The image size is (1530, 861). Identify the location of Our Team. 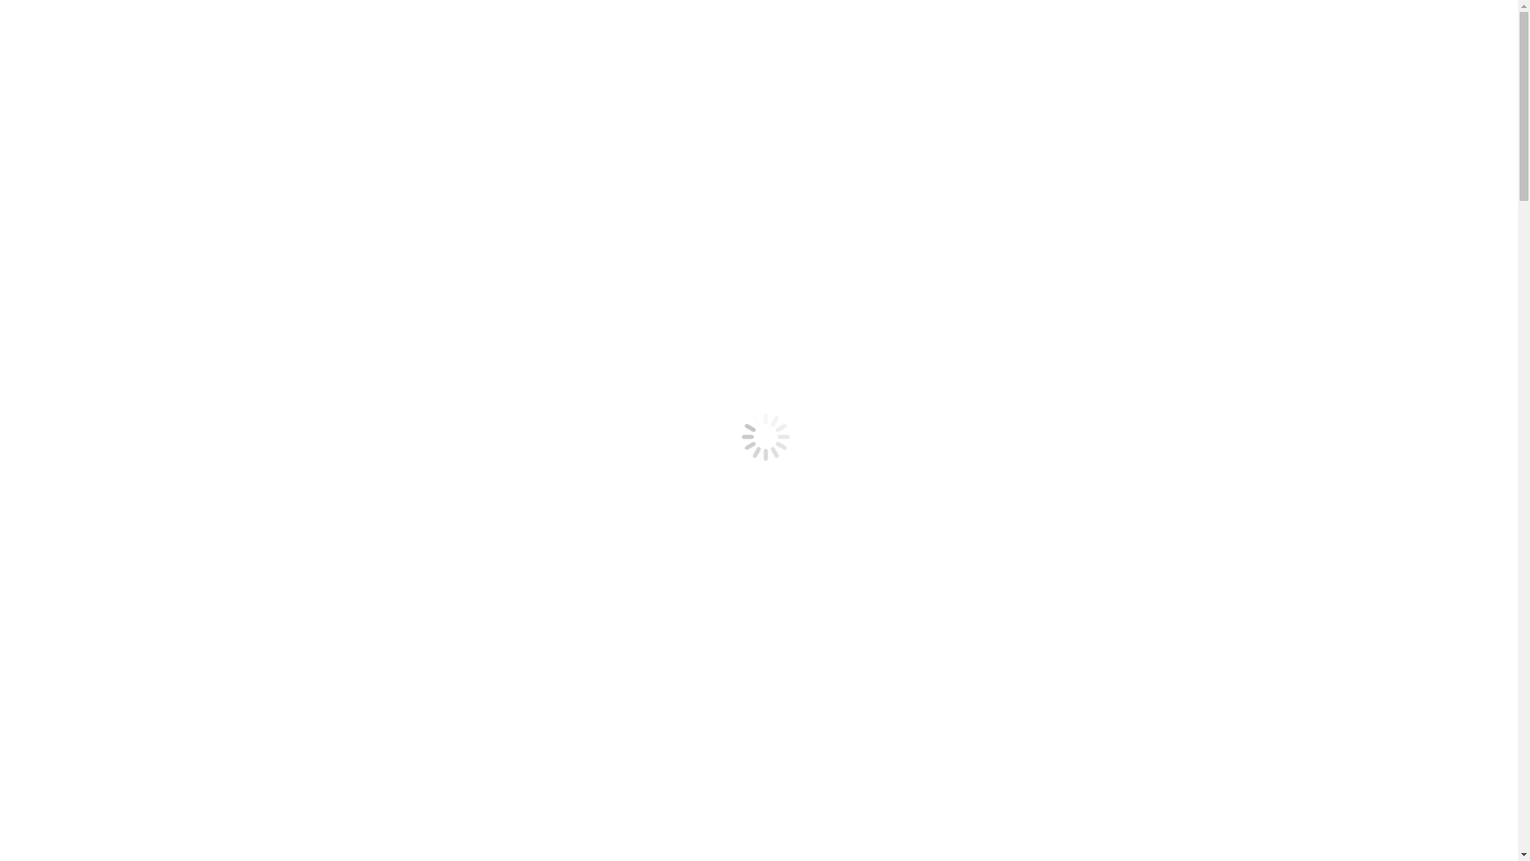
(64, 443).